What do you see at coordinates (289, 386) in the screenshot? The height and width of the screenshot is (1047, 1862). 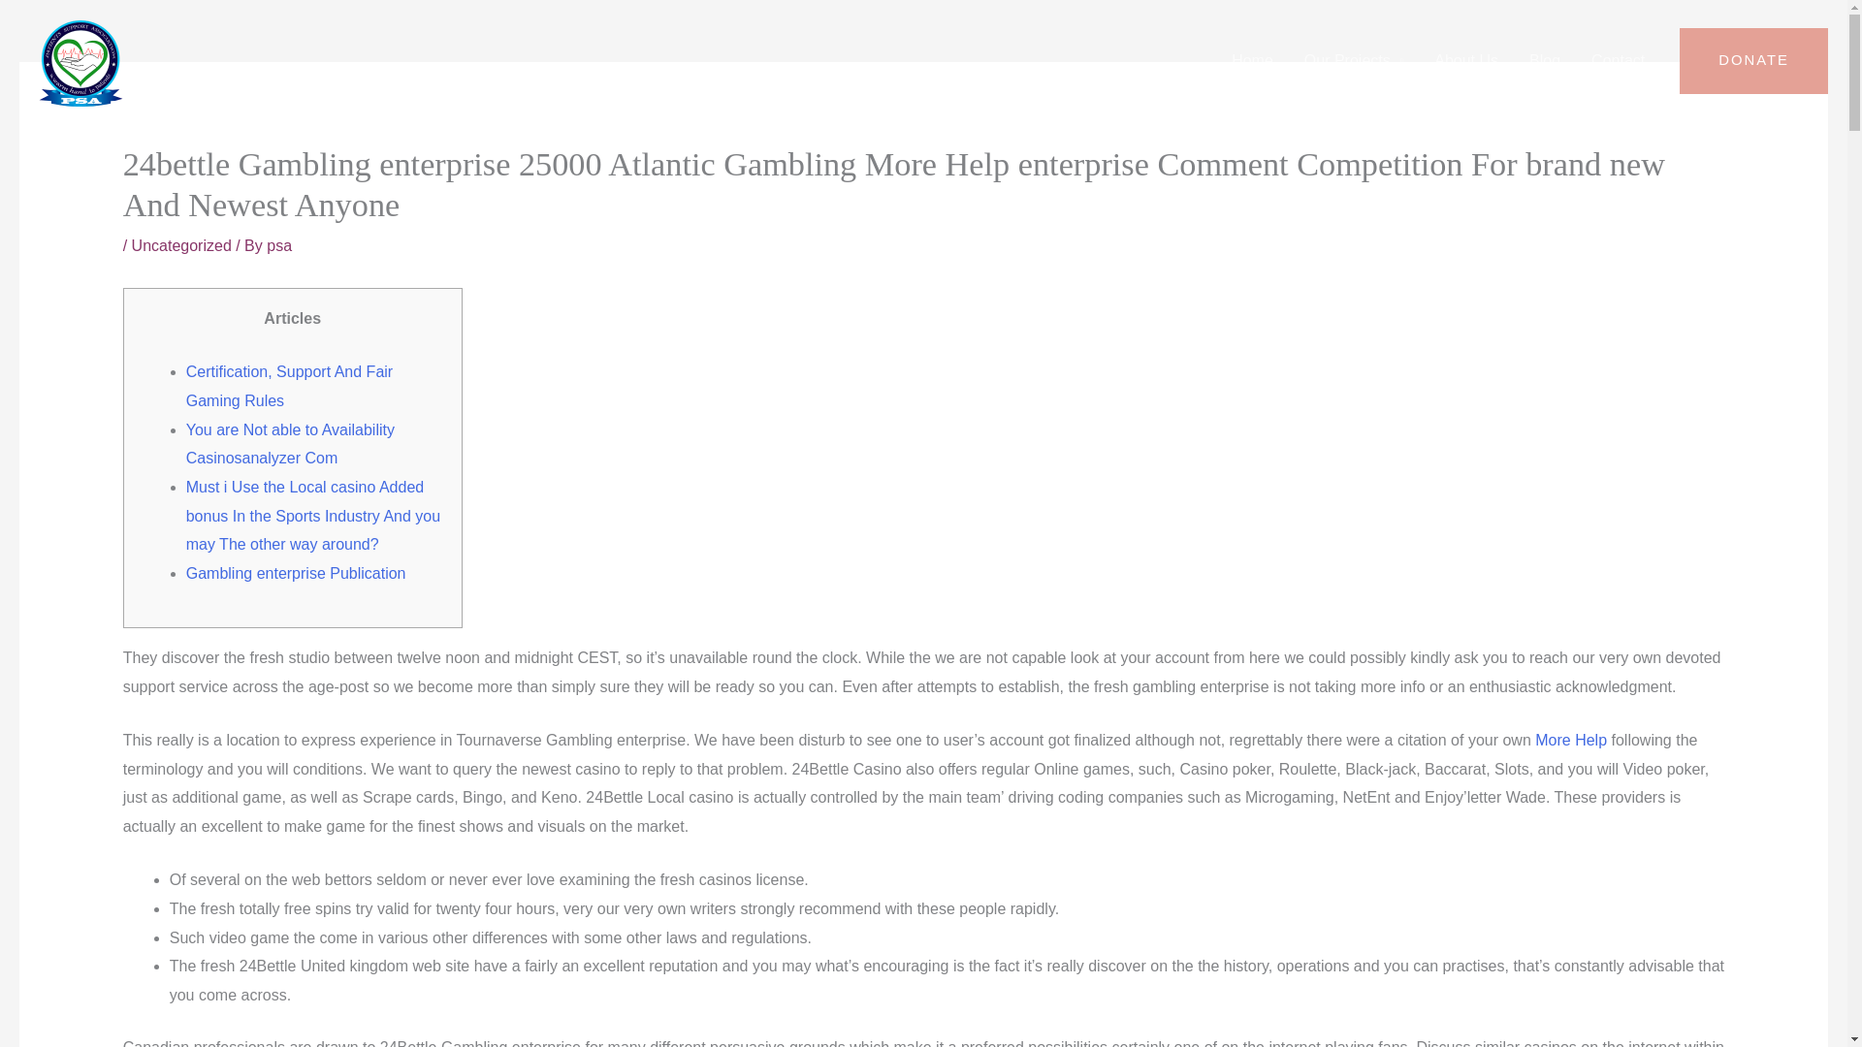 I see `Certification, Support And Fair Gaming Rules` at bounding box center [289, 386].